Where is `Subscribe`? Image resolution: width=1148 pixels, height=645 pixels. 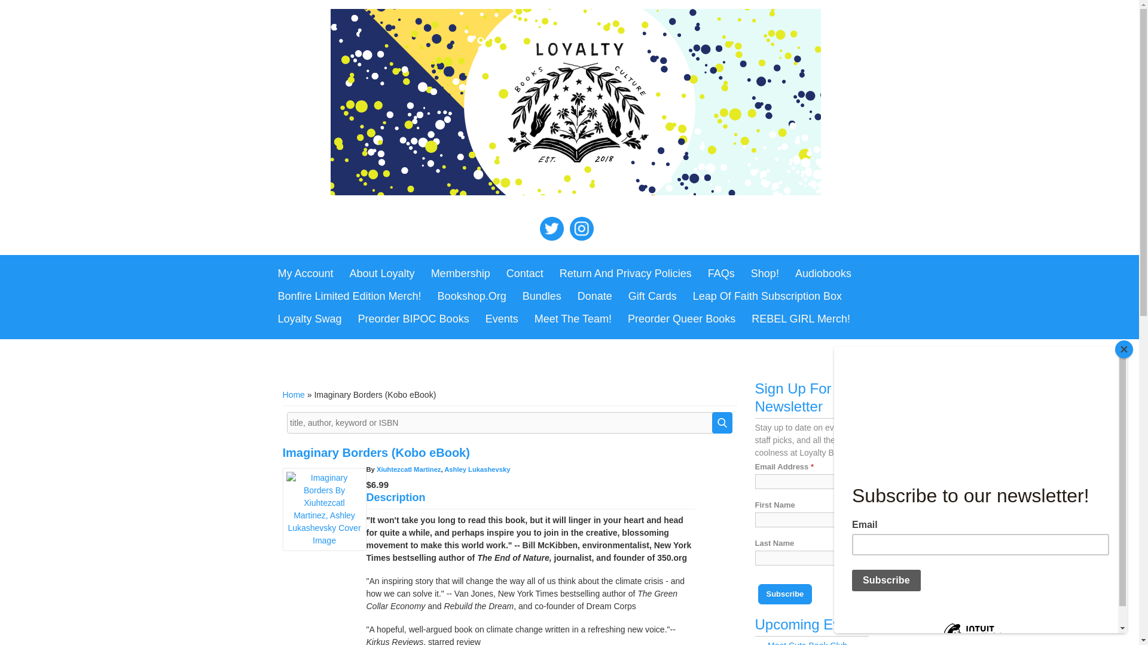
Subscribe is located at coordinates (785, 594).